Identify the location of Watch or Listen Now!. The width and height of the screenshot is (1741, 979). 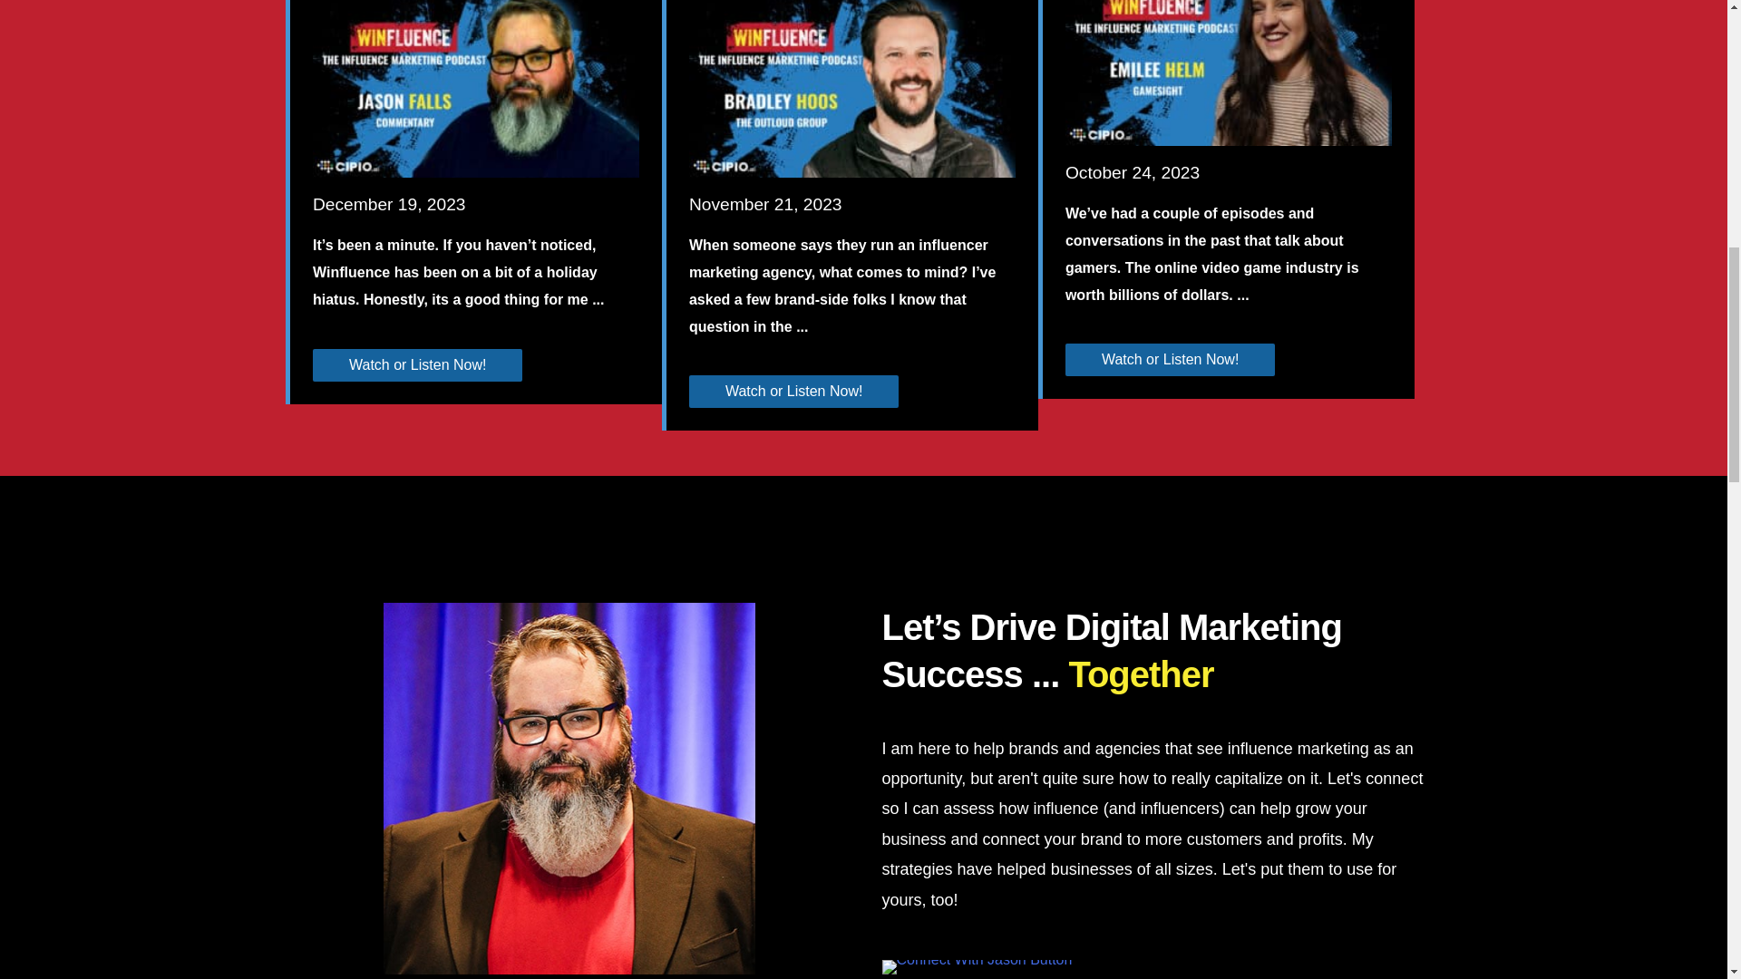
(417, 364).